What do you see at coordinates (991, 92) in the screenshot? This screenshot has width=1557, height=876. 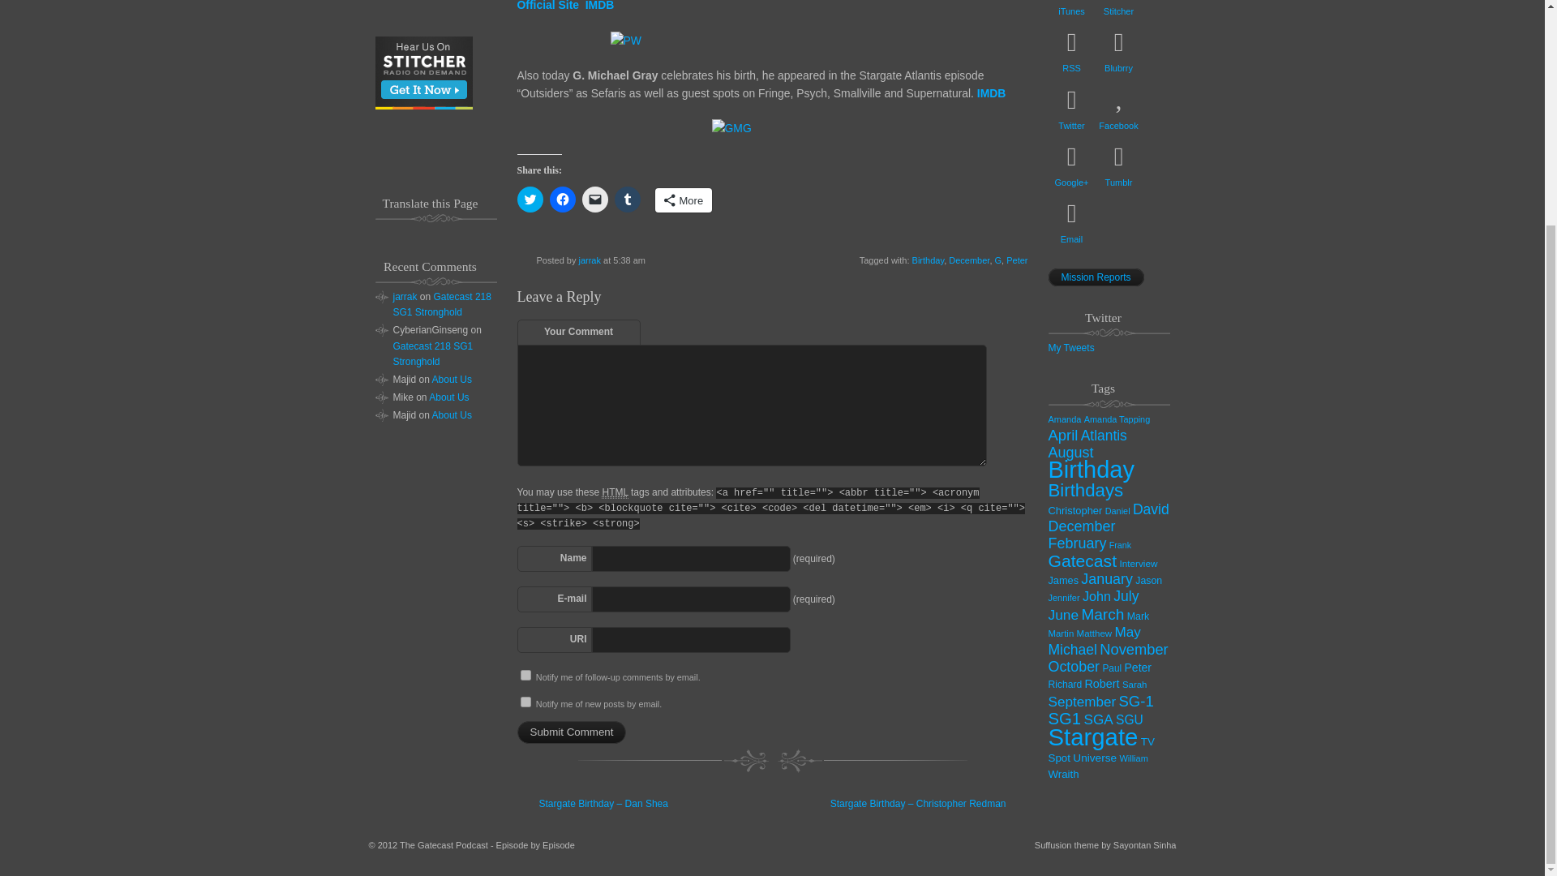 I see `IMDB` at bounding box center [991, 92].